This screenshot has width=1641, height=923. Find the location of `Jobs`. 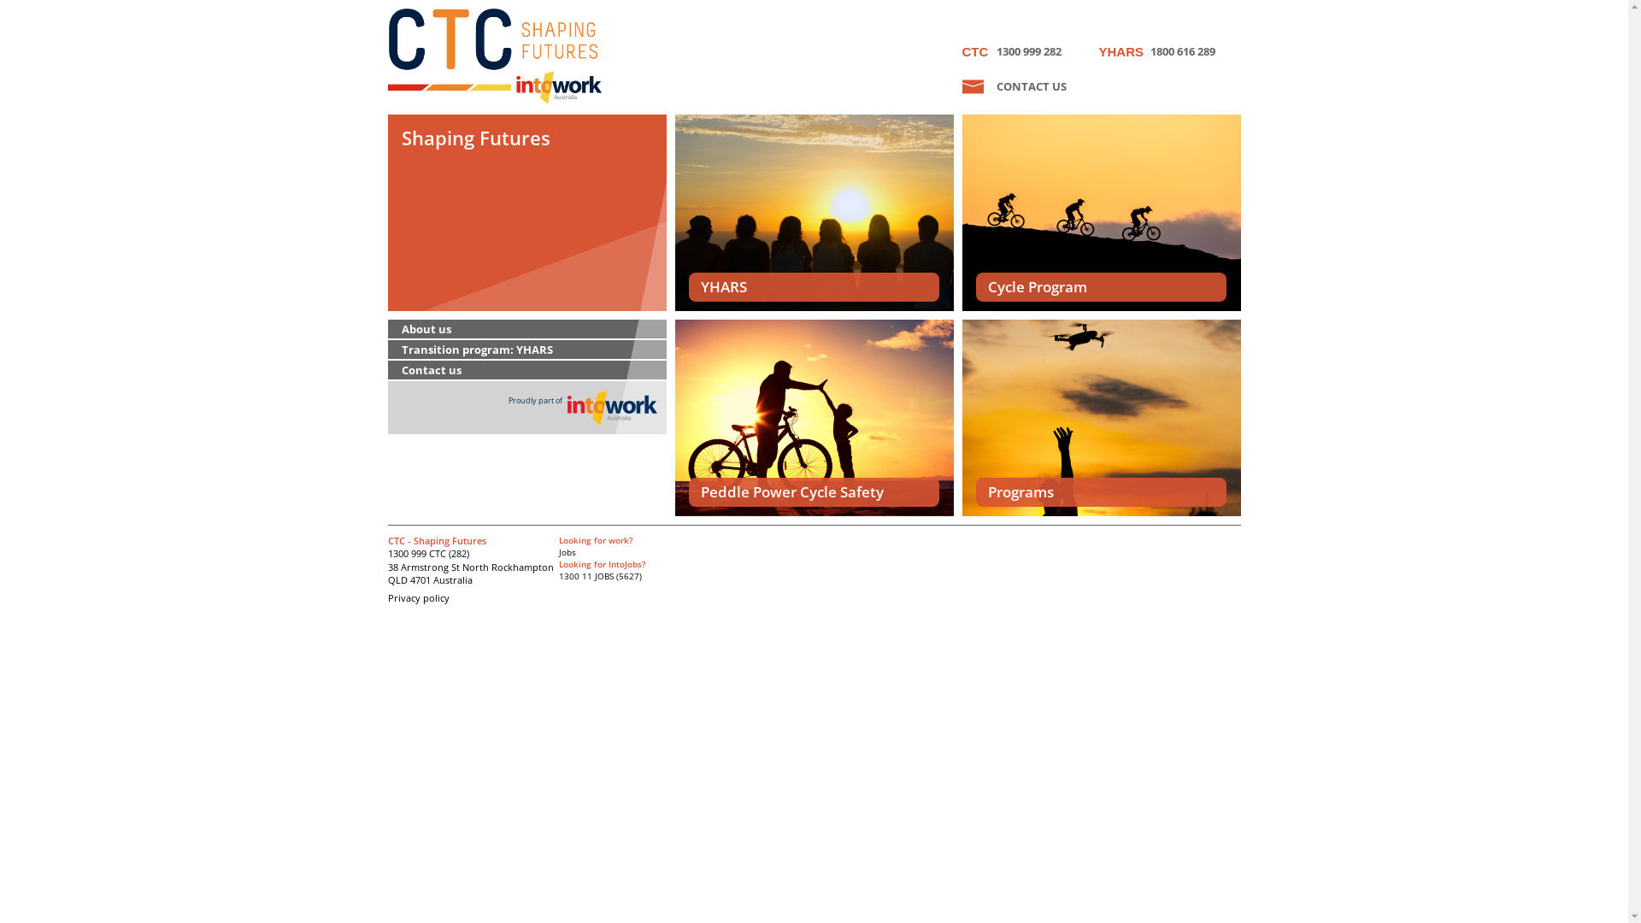

Jobs is located at coordinates (568, 552).